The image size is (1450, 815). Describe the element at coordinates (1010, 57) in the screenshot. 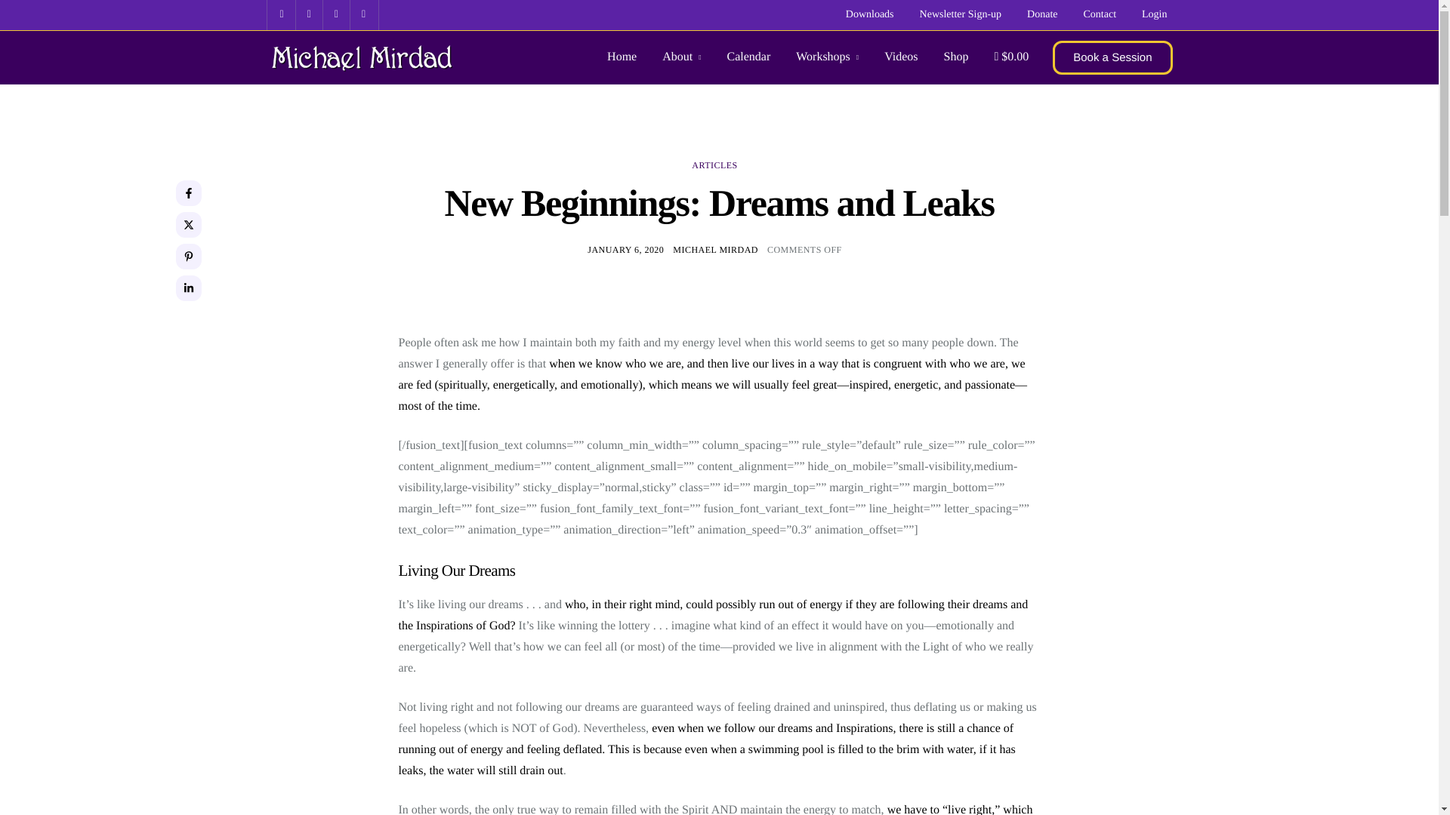

I see `Start shopping` at that location.